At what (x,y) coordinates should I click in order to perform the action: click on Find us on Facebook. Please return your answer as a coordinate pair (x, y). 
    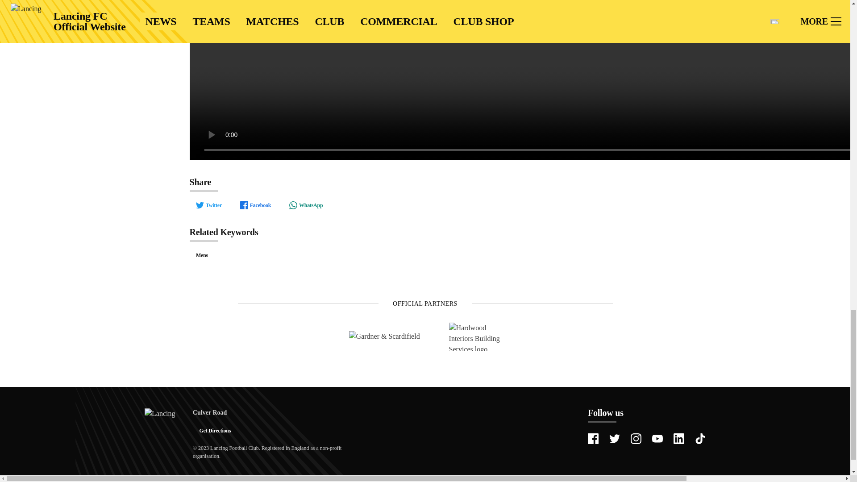
    Looking at the image, I should click on (593, 438).